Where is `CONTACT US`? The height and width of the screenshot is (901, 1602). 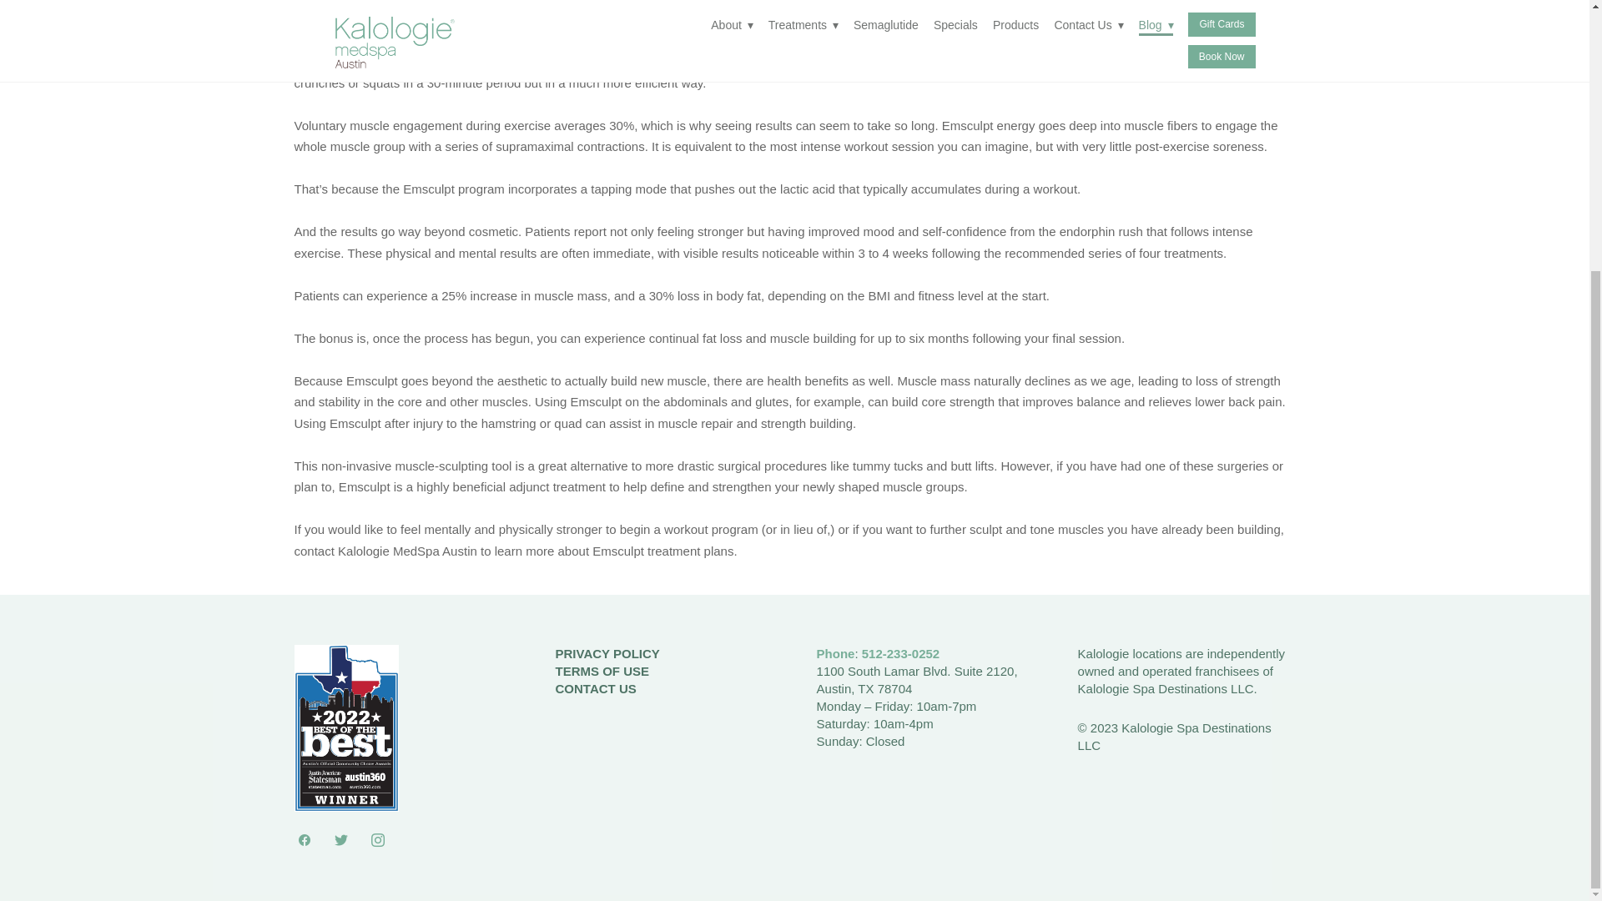 CONTACT US is located at coordinates (596, 687).